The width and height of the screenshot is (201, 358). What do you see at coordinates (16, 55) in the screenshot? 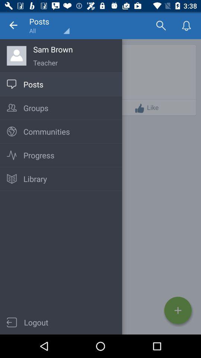
I see `select the icon which is left to sam brown` at bounding box center [16, 55].